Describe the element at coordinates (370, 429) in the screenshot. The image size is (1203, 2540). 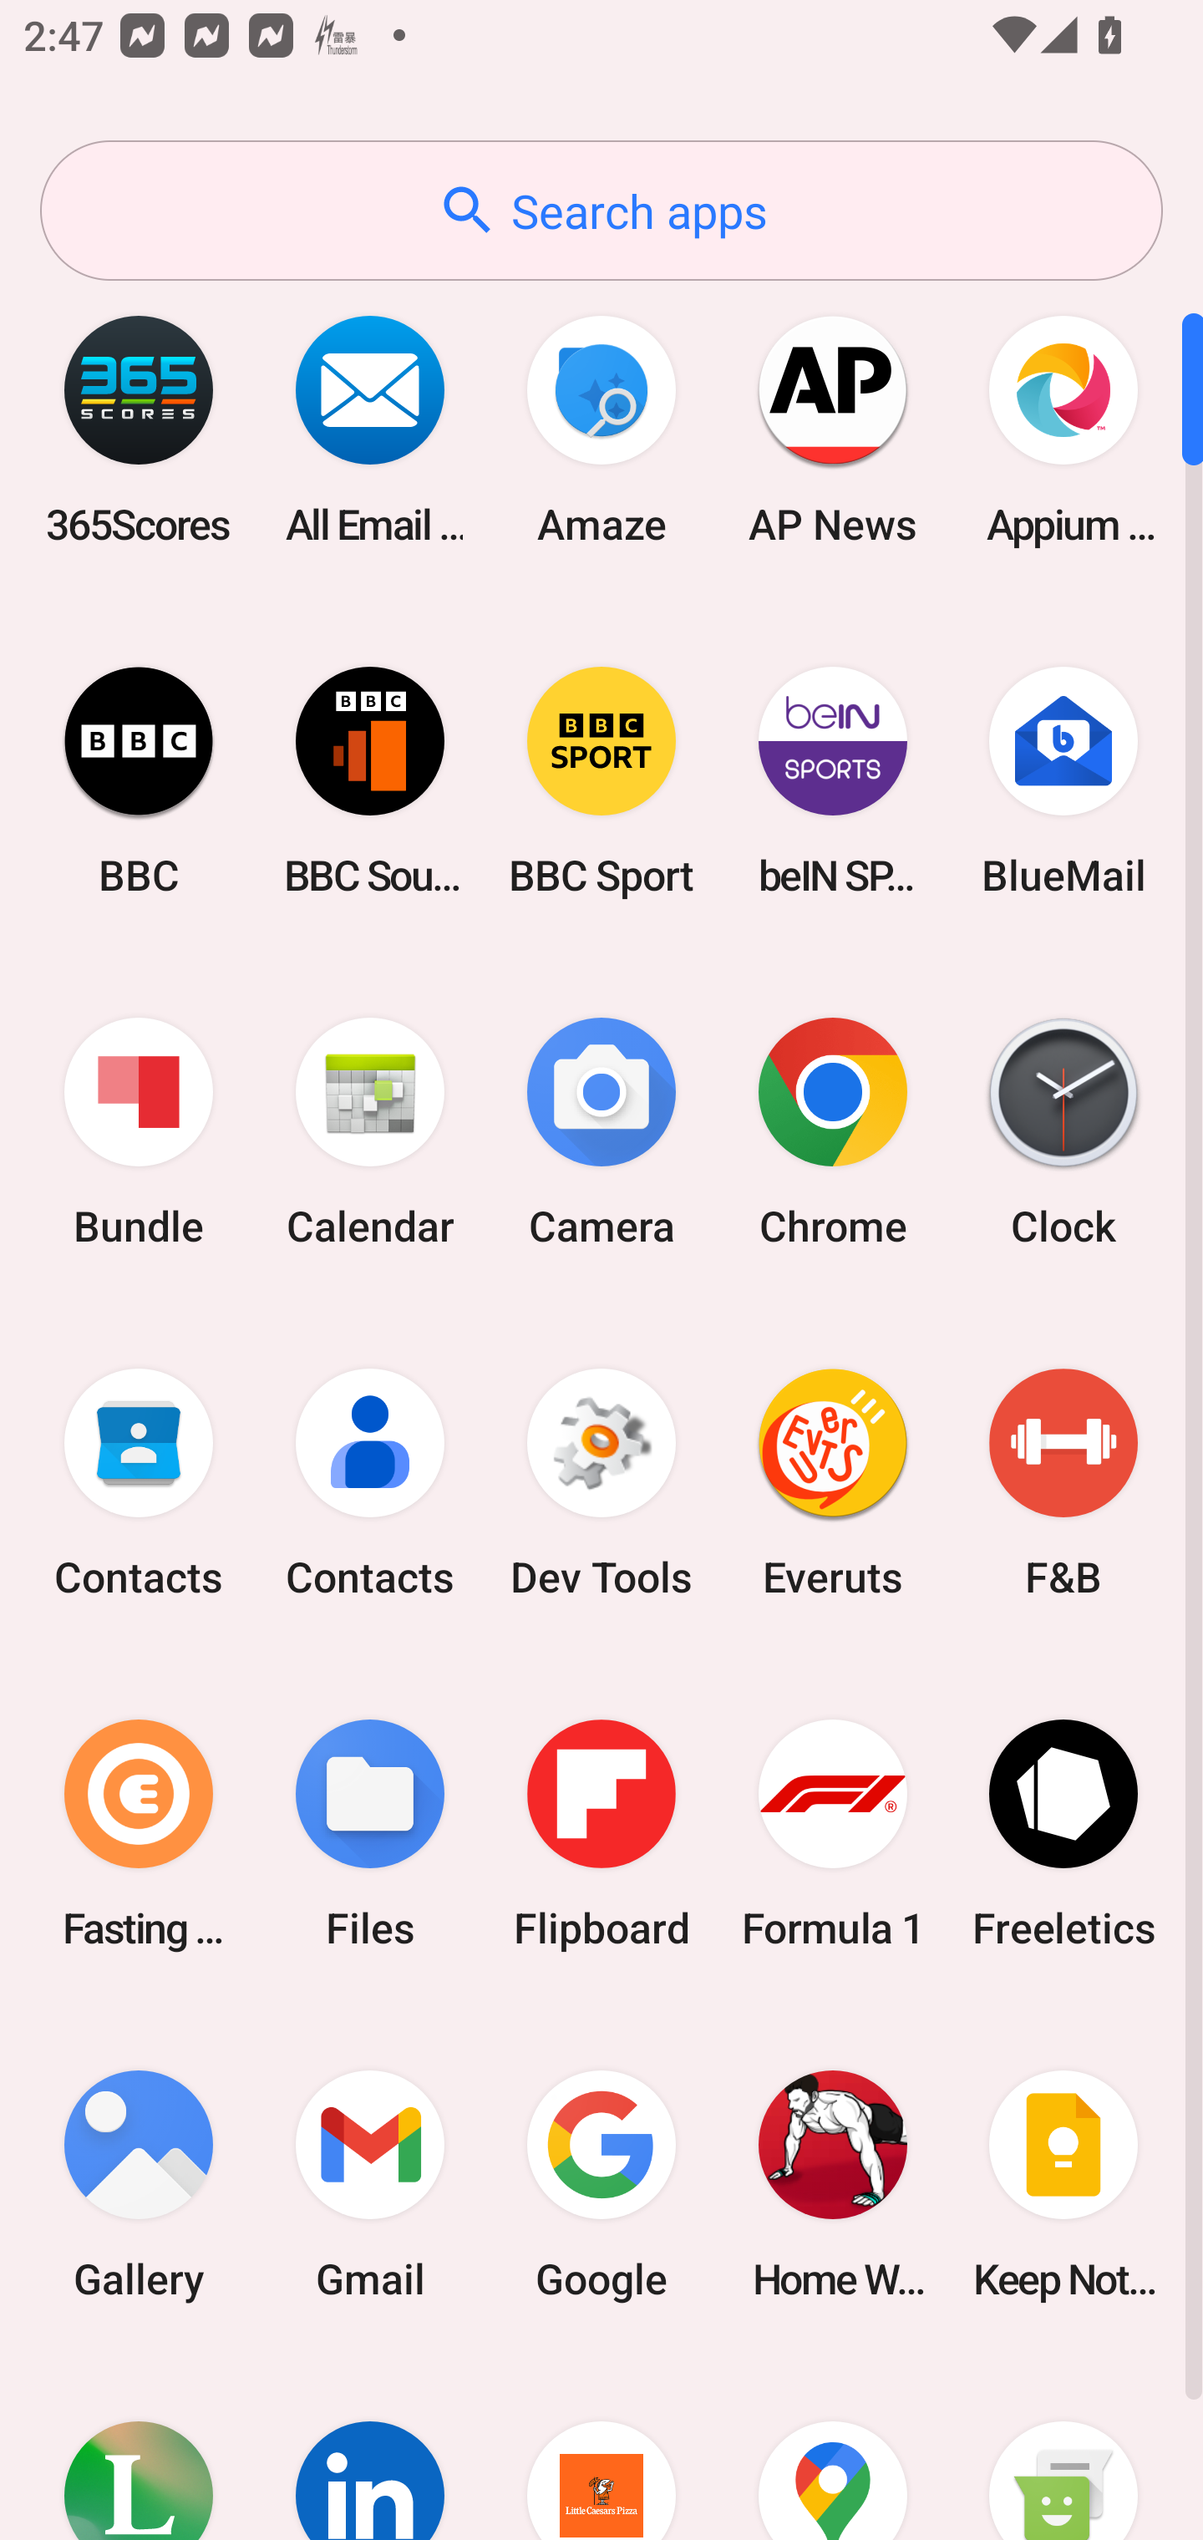
I see `All Email Connect` at that location.